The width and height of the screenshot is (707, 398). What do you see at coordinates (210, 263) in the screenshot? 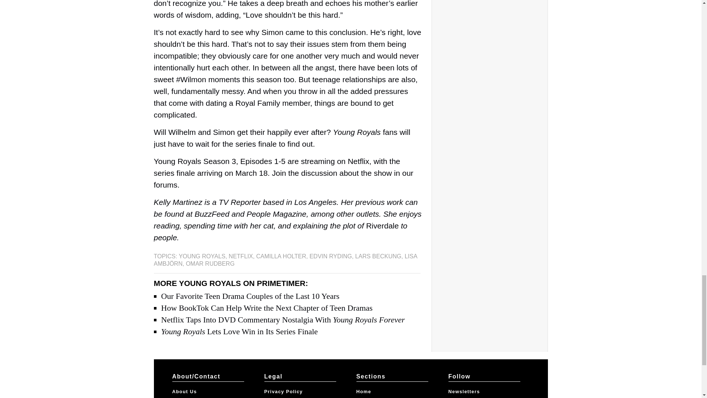
I see `OMAR RUDBERG` at bounding box center [210, 263].